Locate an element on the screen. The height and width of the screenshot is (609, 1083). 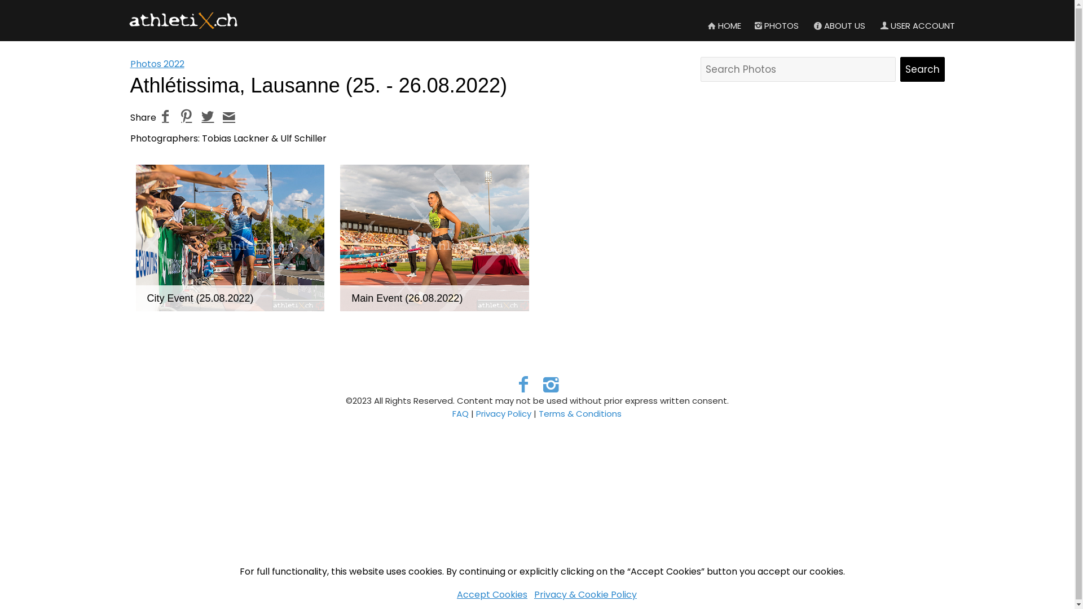
Instagram is located at coordinates (551, 385).